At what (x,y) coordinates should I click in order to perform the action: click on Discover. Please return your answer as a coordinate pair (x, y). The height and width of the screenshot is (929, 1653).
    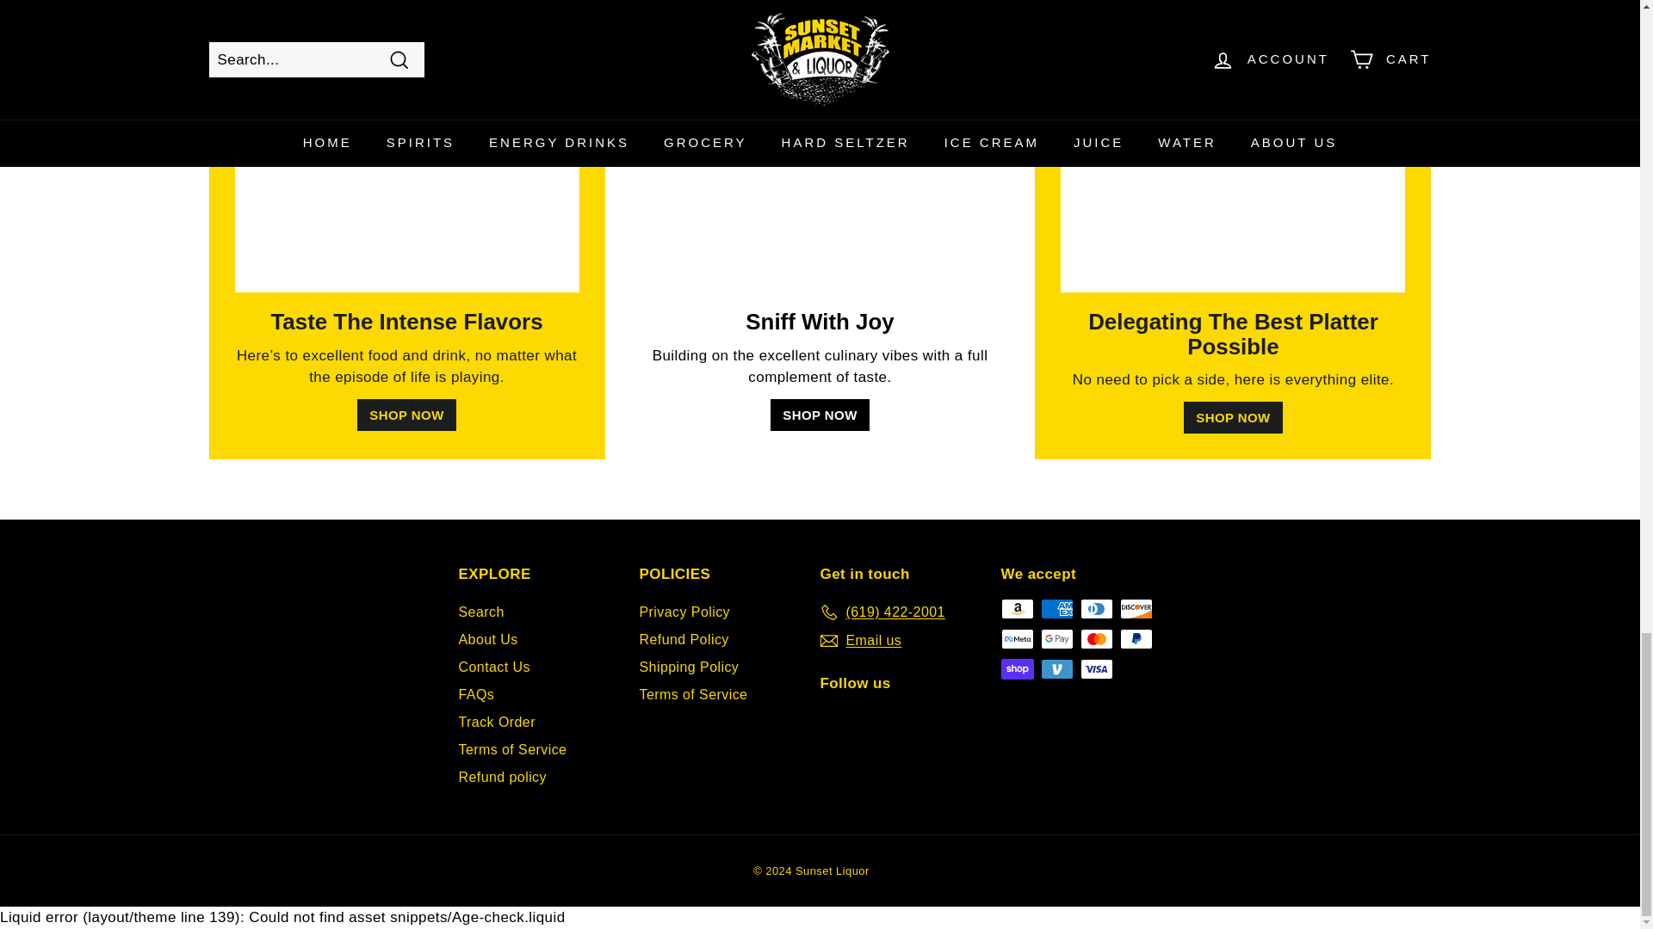
    Looking at the image, I should click on (1135, 609).